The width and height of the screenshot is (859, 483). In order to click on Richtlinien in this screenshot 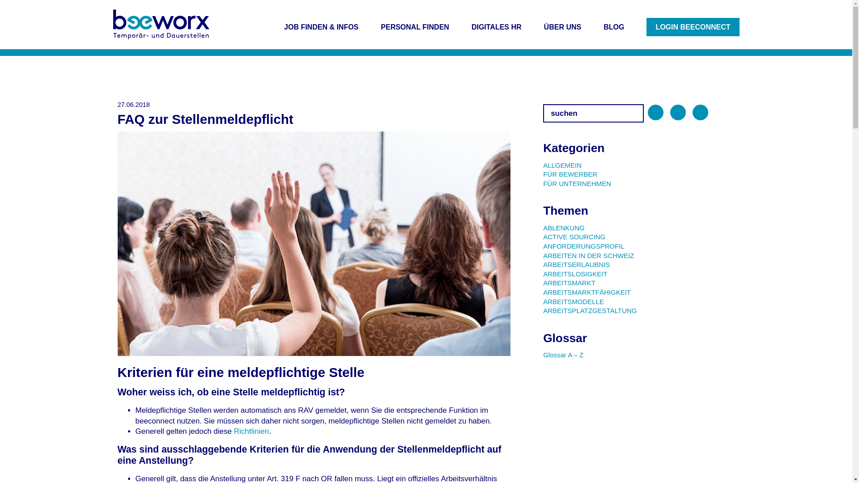, I will do `click(251, 431)`.